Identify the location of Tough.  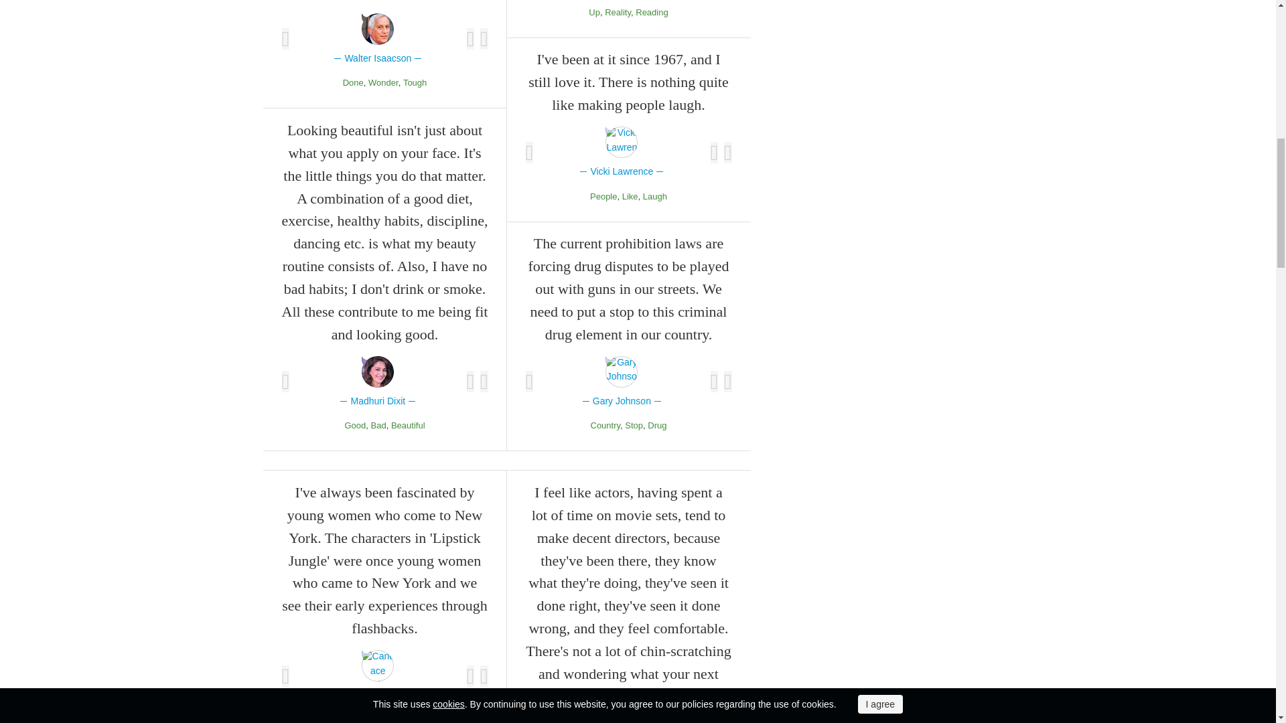
(415, 82).